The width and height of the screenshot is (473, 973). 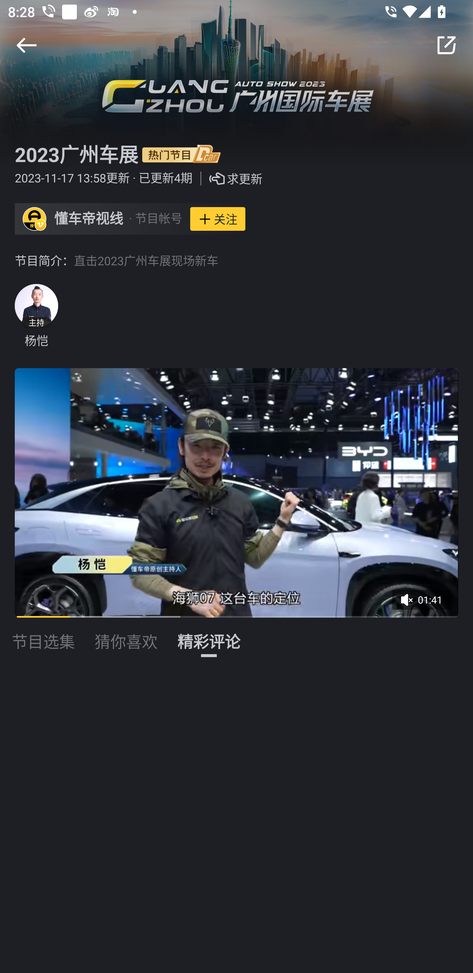 What do you see at coordinates (236, 492) in the screenshot?
I see `12.0 01:41` at bounding box center [236, 492].